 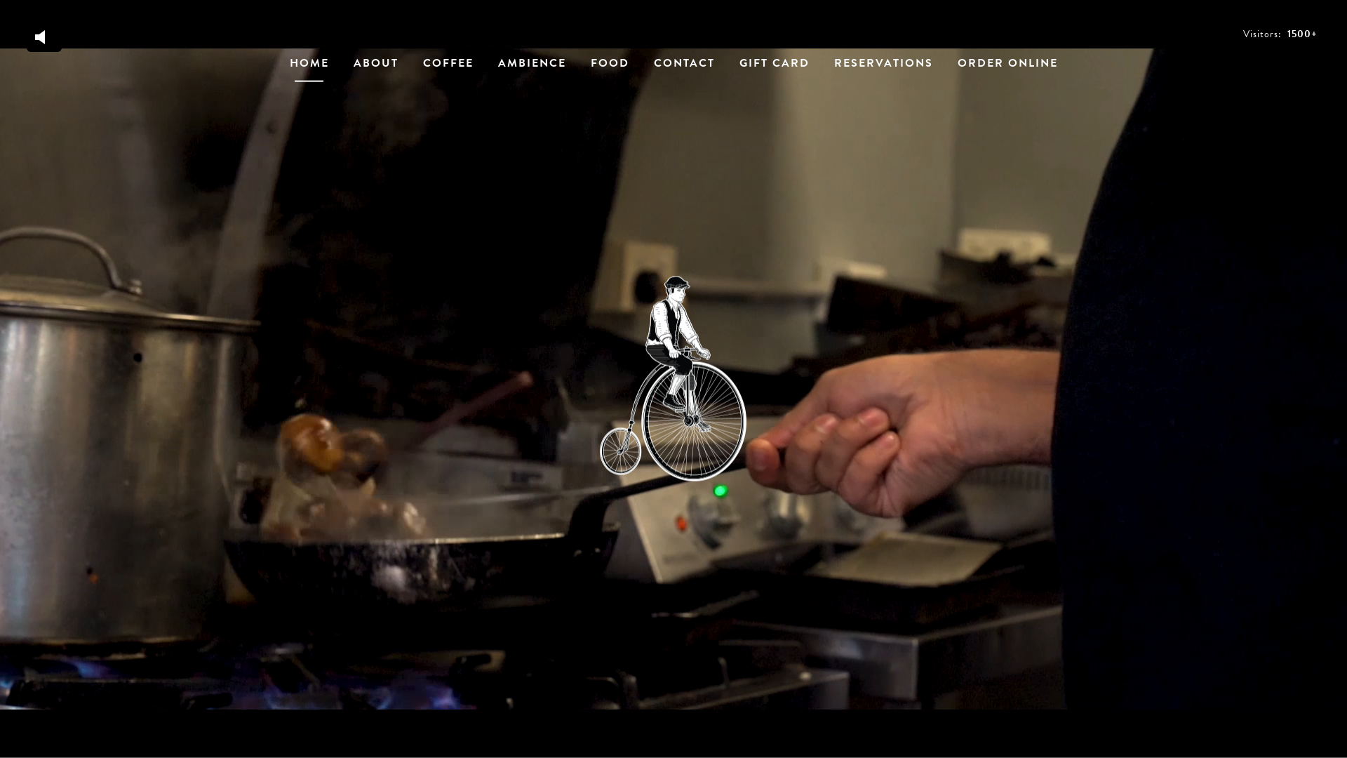 What do you see at coordinates (376, 68) in the screenshot?
I see `ABOUT` at bounding box center [376, 68].